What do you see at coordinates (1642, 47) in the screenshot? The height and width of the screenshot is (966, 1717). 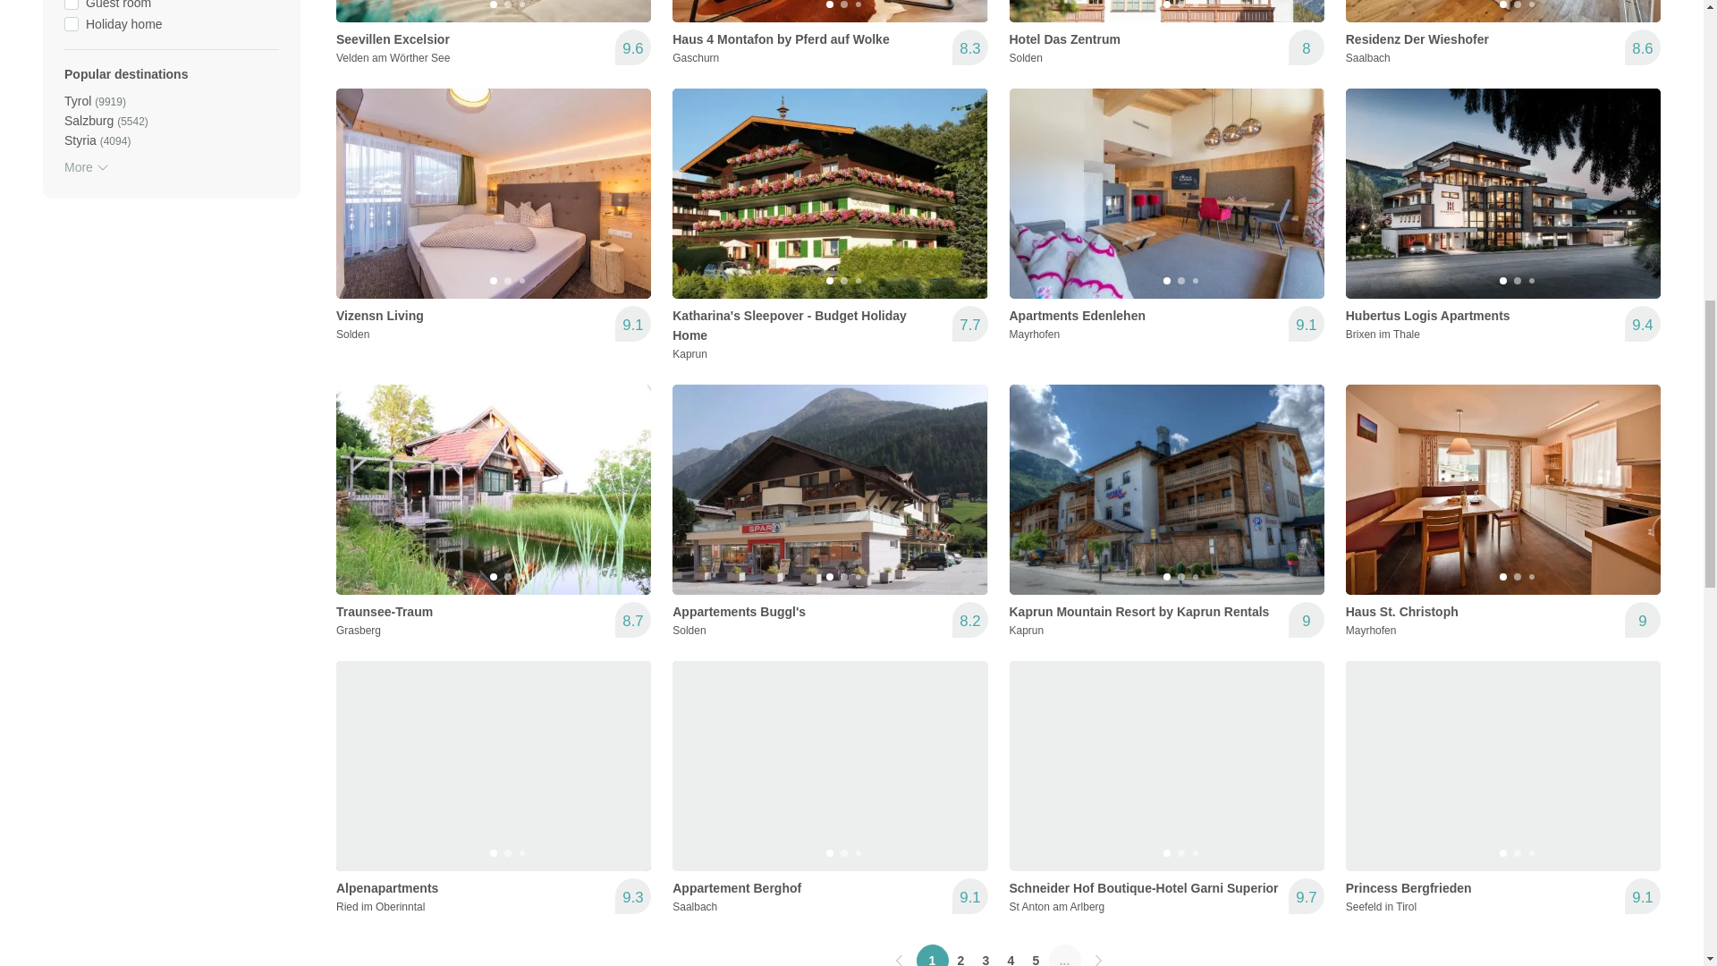 I see `8.6` at bounding box center [1642, 47].